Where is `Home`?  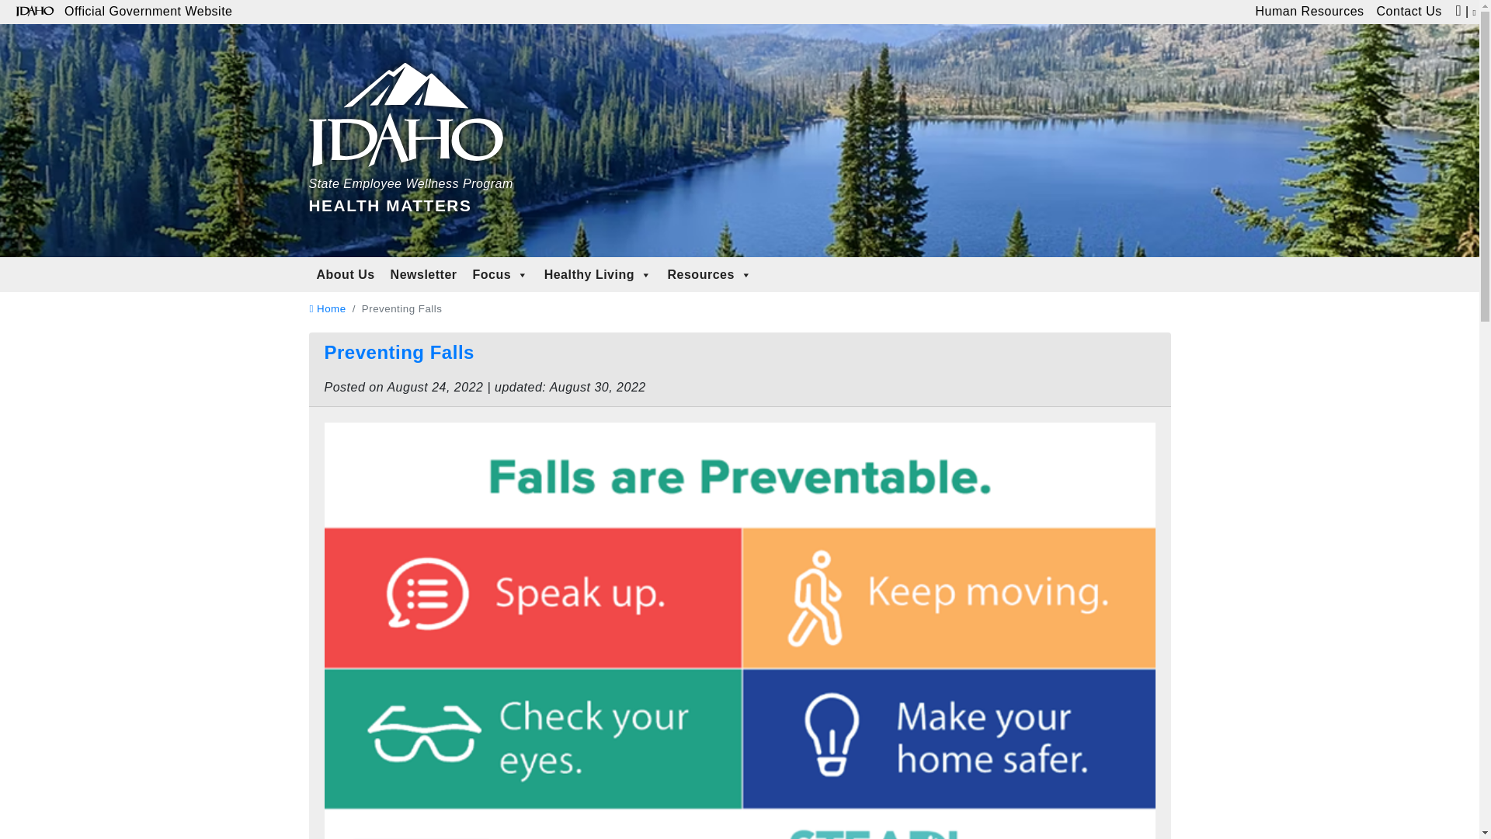 Home is located at coordinates (598, 274).